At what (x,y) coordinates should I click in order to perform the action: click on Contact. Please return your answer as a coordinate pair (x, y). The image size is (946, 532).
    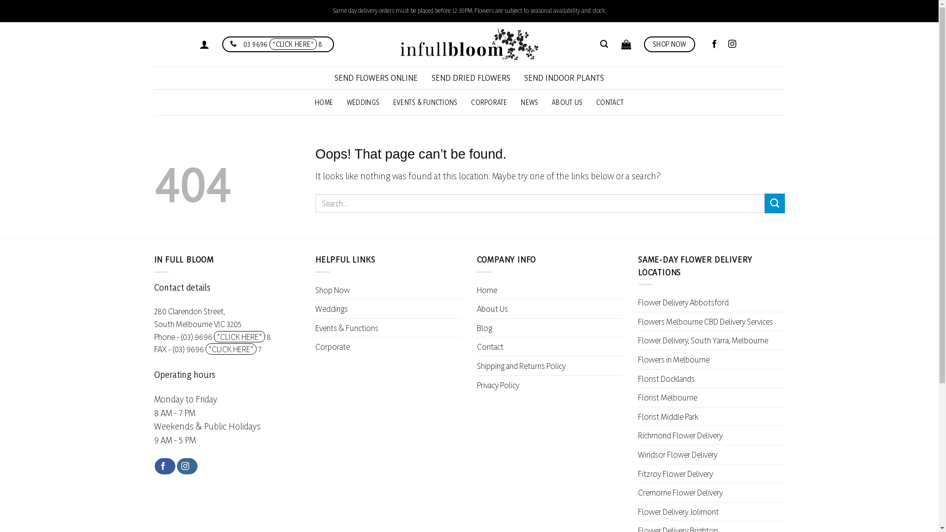
    Looking at the image, I should click on (490, 347).